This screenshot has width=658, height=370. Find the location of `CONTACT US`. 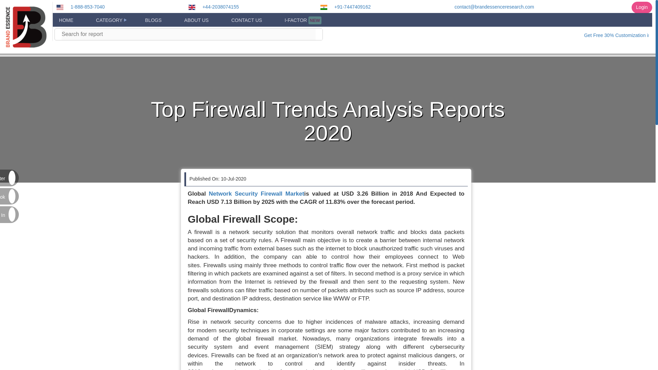

CONTACT US is located at coordinates (247, 20).